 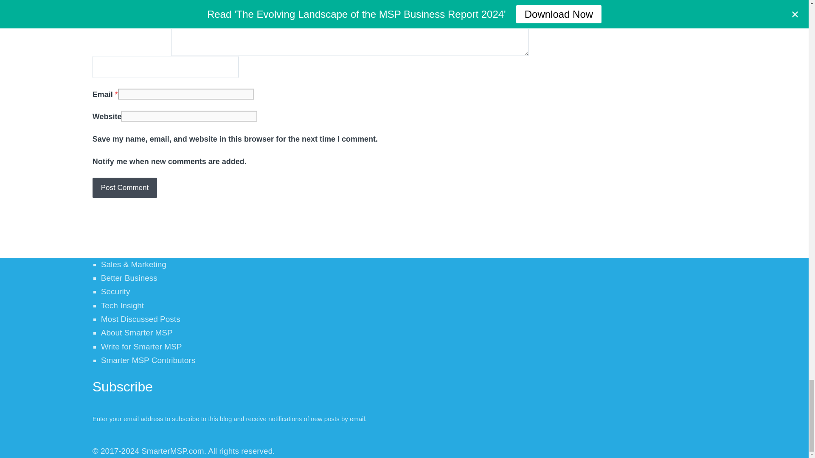 What do you see at coordinates (125, 187) in the screenshot?
I see `Post Comment` at bounding box center [125, 187].